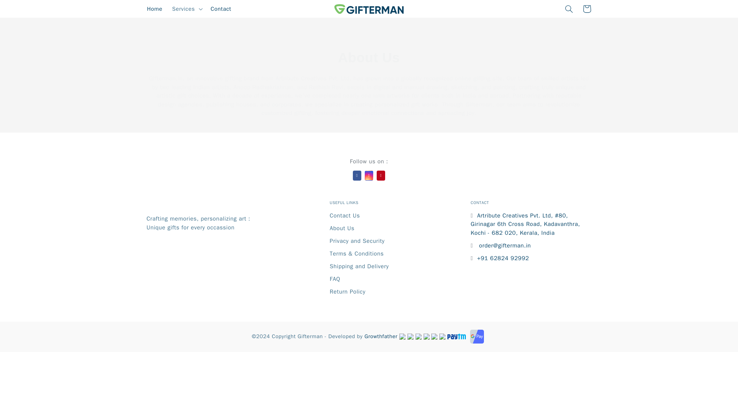 This screenshot has width=738, height=415. Describe the element at coordinates (345, 215) in the screenshot. I see `Contact Us` at that location.